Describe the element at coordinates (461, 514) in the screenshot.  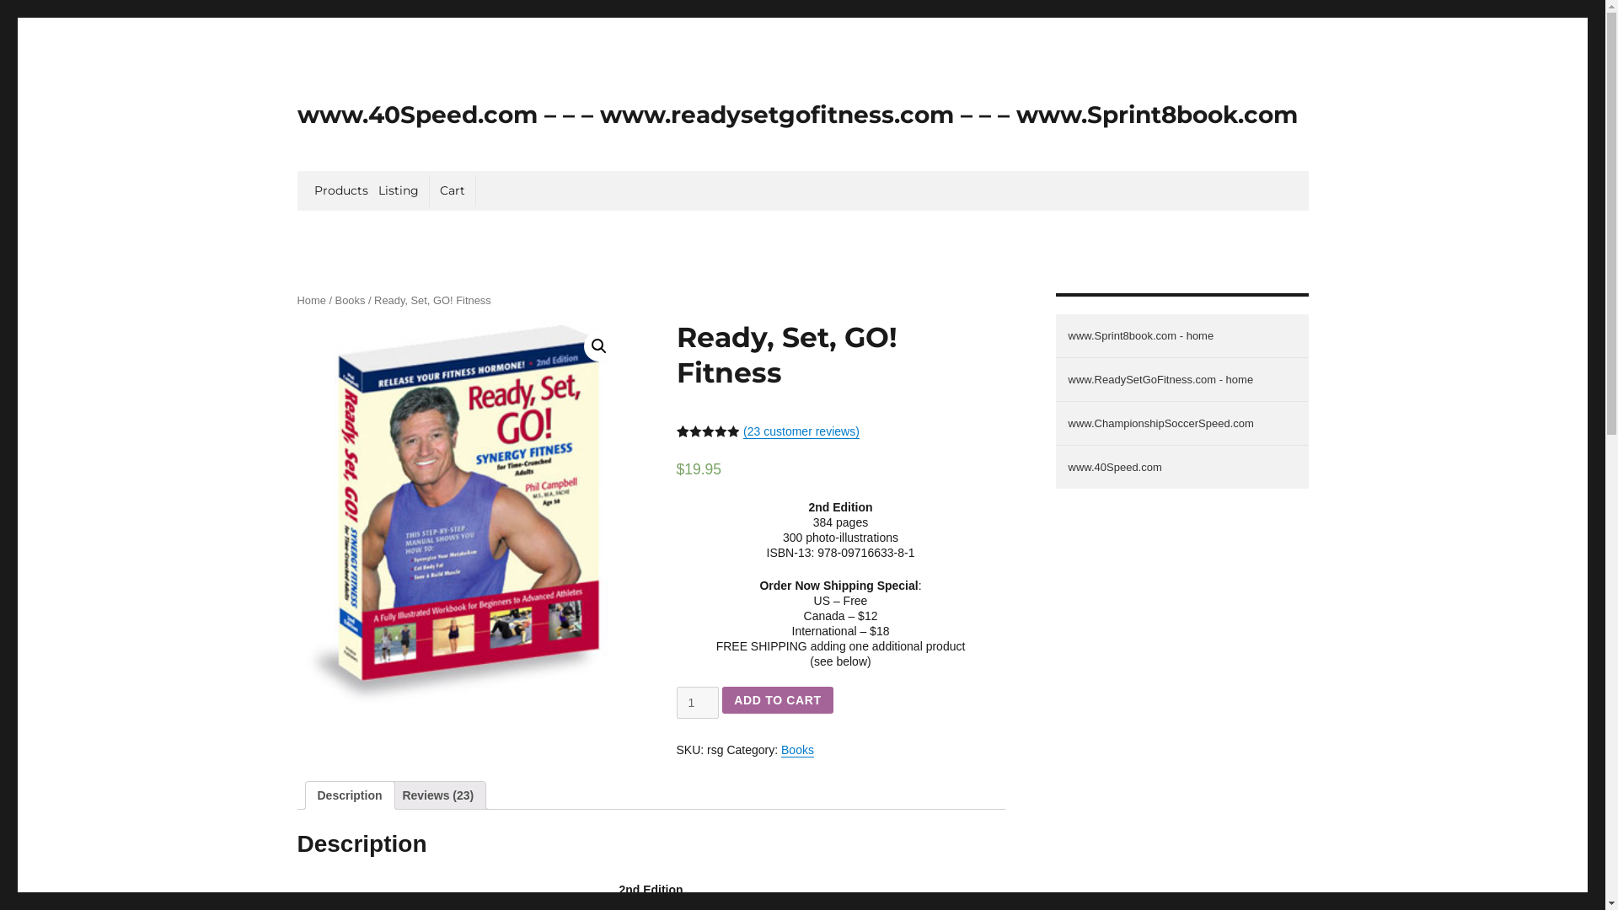
I see `A.RSG_cover_web` at that location.